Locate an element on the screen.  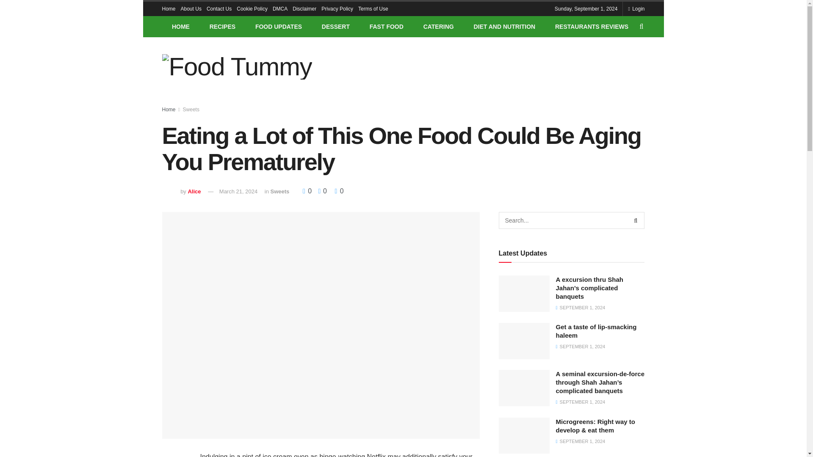
FOOD UPDATES is located at coordinates (279, 26).